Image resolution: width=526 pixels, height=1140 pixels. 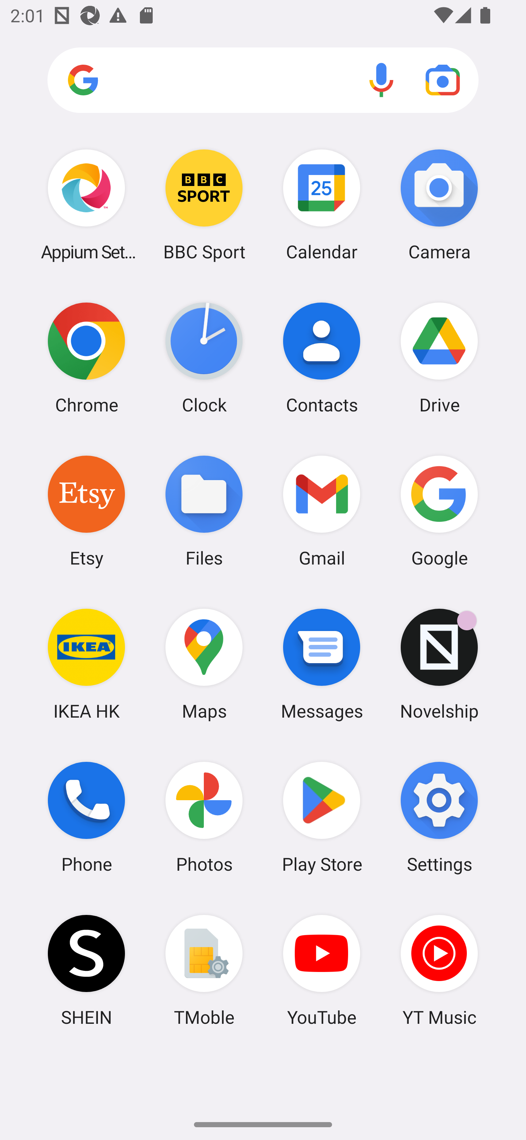 I want to click on Play Store, so click(x=322, y=817).